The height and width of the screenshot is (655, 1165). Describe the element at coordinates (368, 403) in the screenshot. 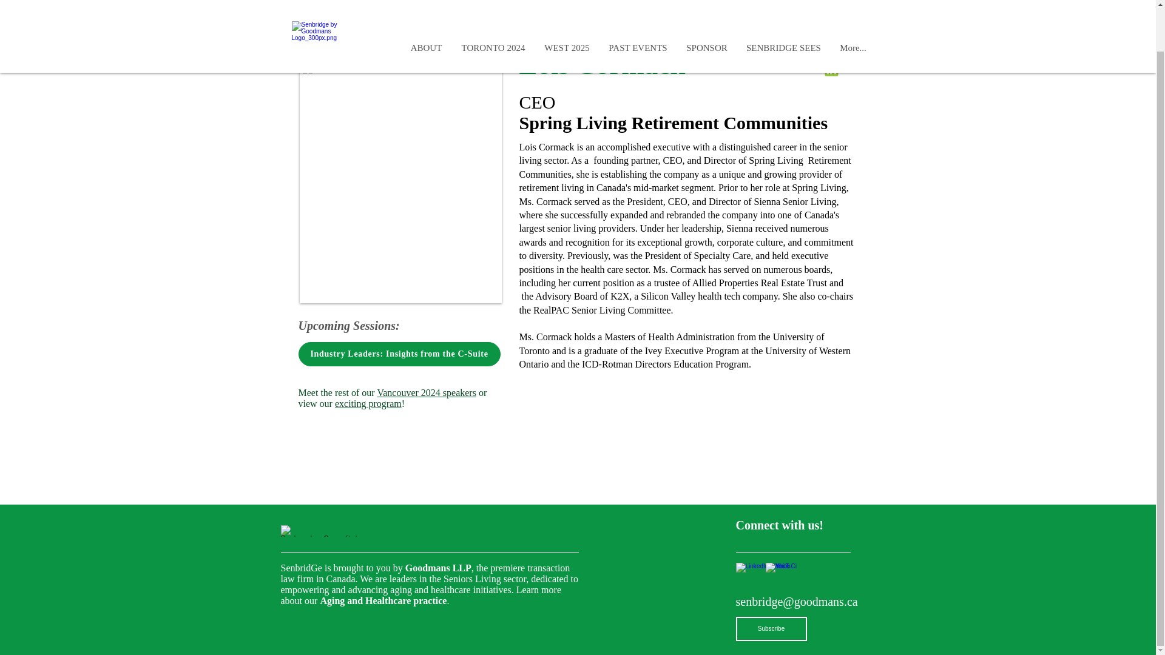

I see `exciting program` at that location.